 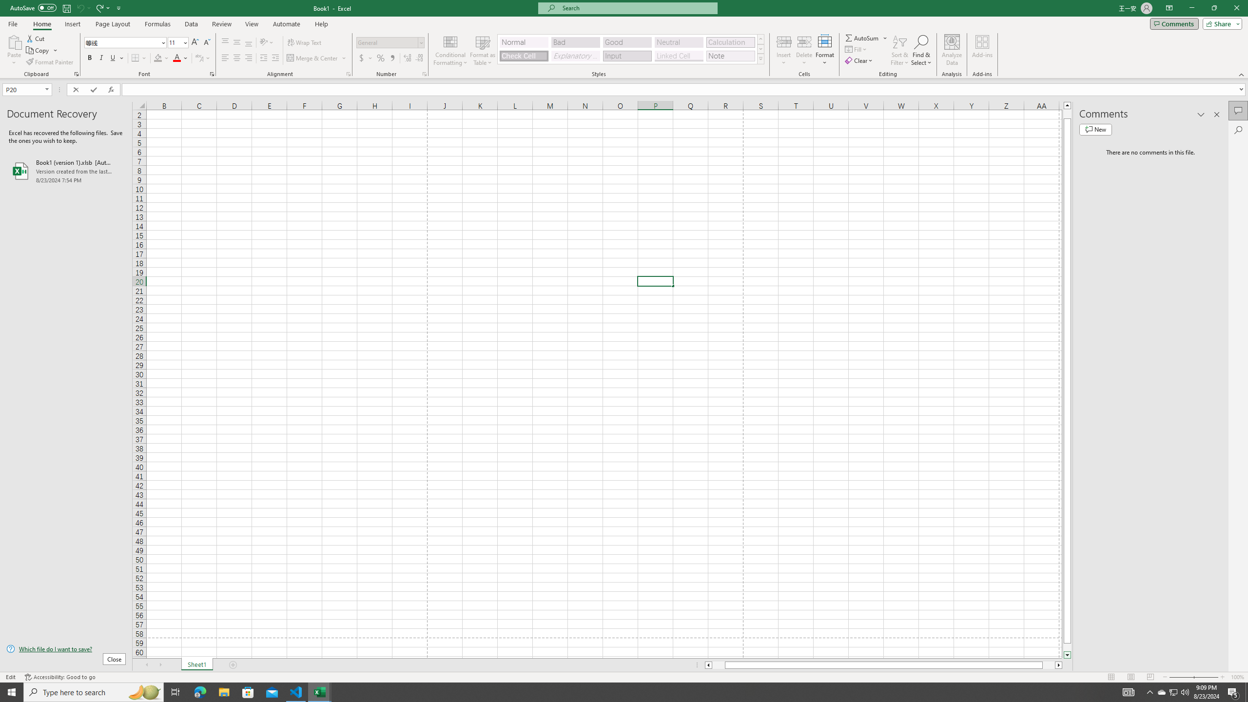 I want to click on Note, so click(x=730, y=56).